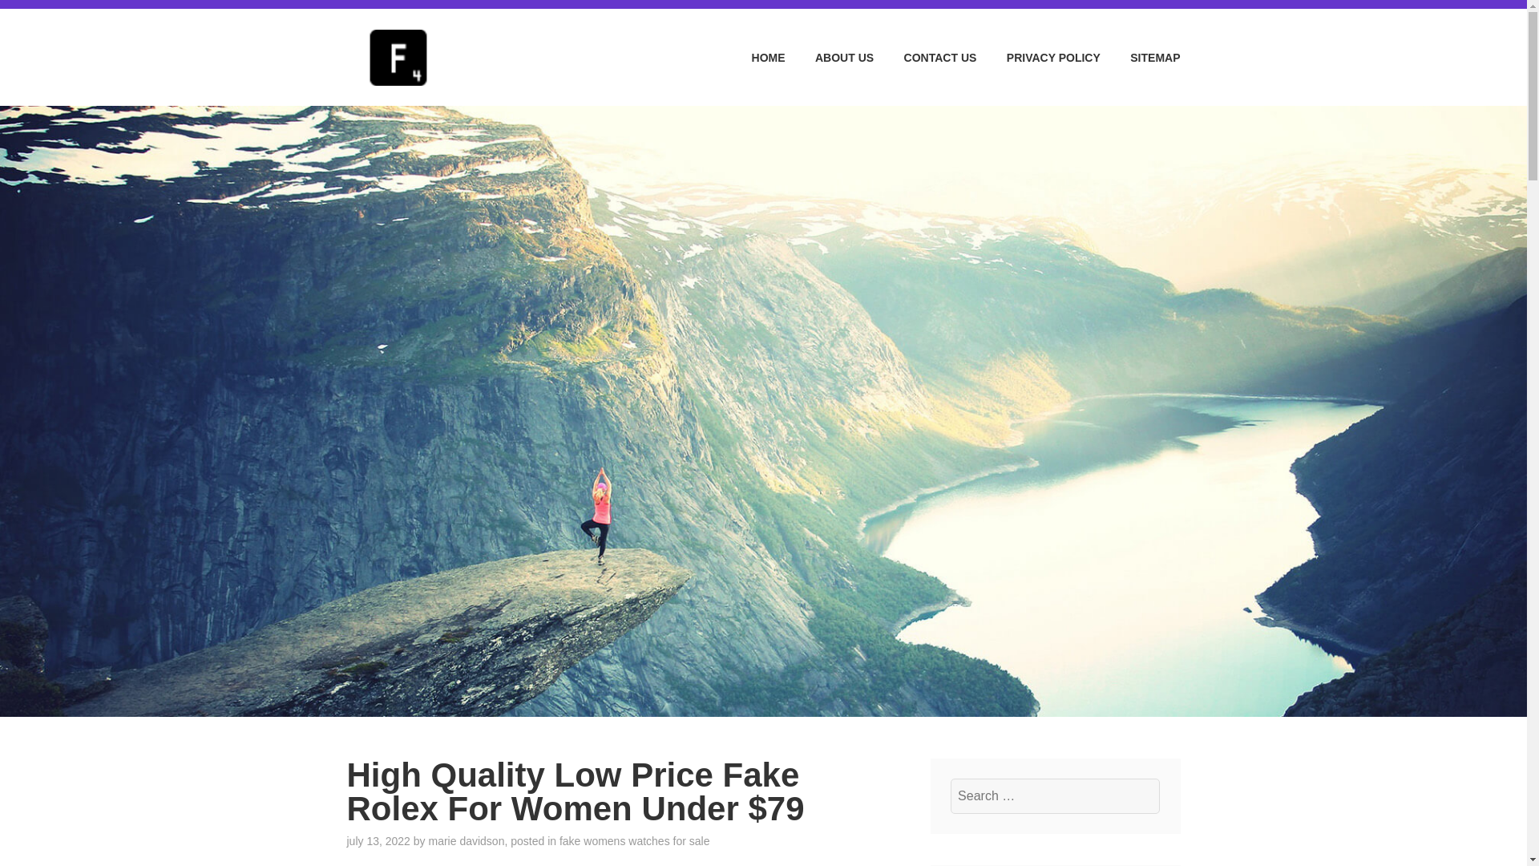  Describe the element at coordinates (51, 18) in the screenshot. I see `Search` at that location.